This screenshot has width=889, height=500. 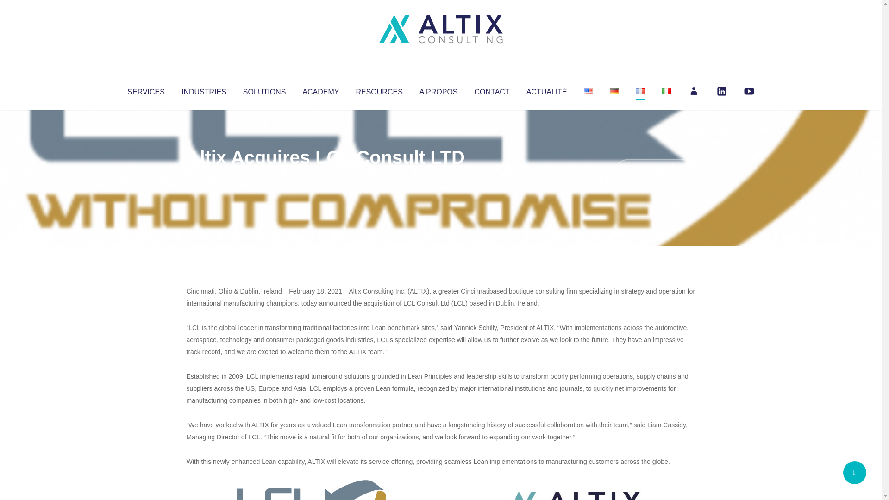 What do you see at coordinates (264, 90) in the screenshot?
I see `SOLUTIONS` at bounding box center [264, 90].